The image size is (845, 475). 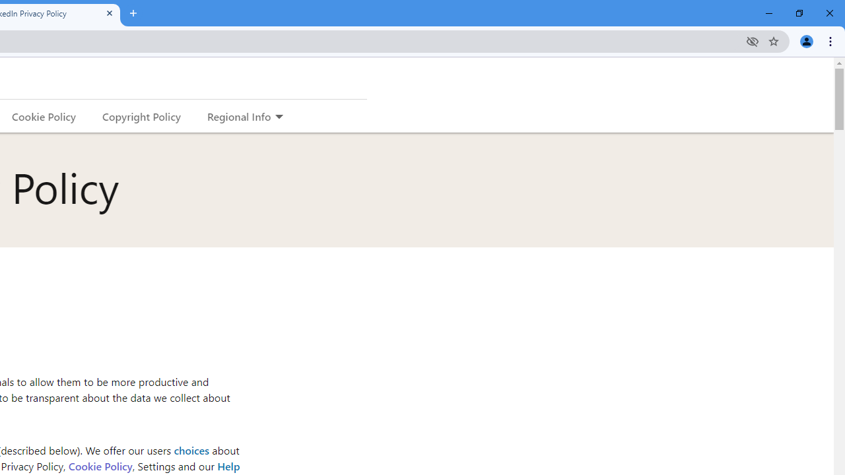 I want to click on choices, so click(x=191, y=450).